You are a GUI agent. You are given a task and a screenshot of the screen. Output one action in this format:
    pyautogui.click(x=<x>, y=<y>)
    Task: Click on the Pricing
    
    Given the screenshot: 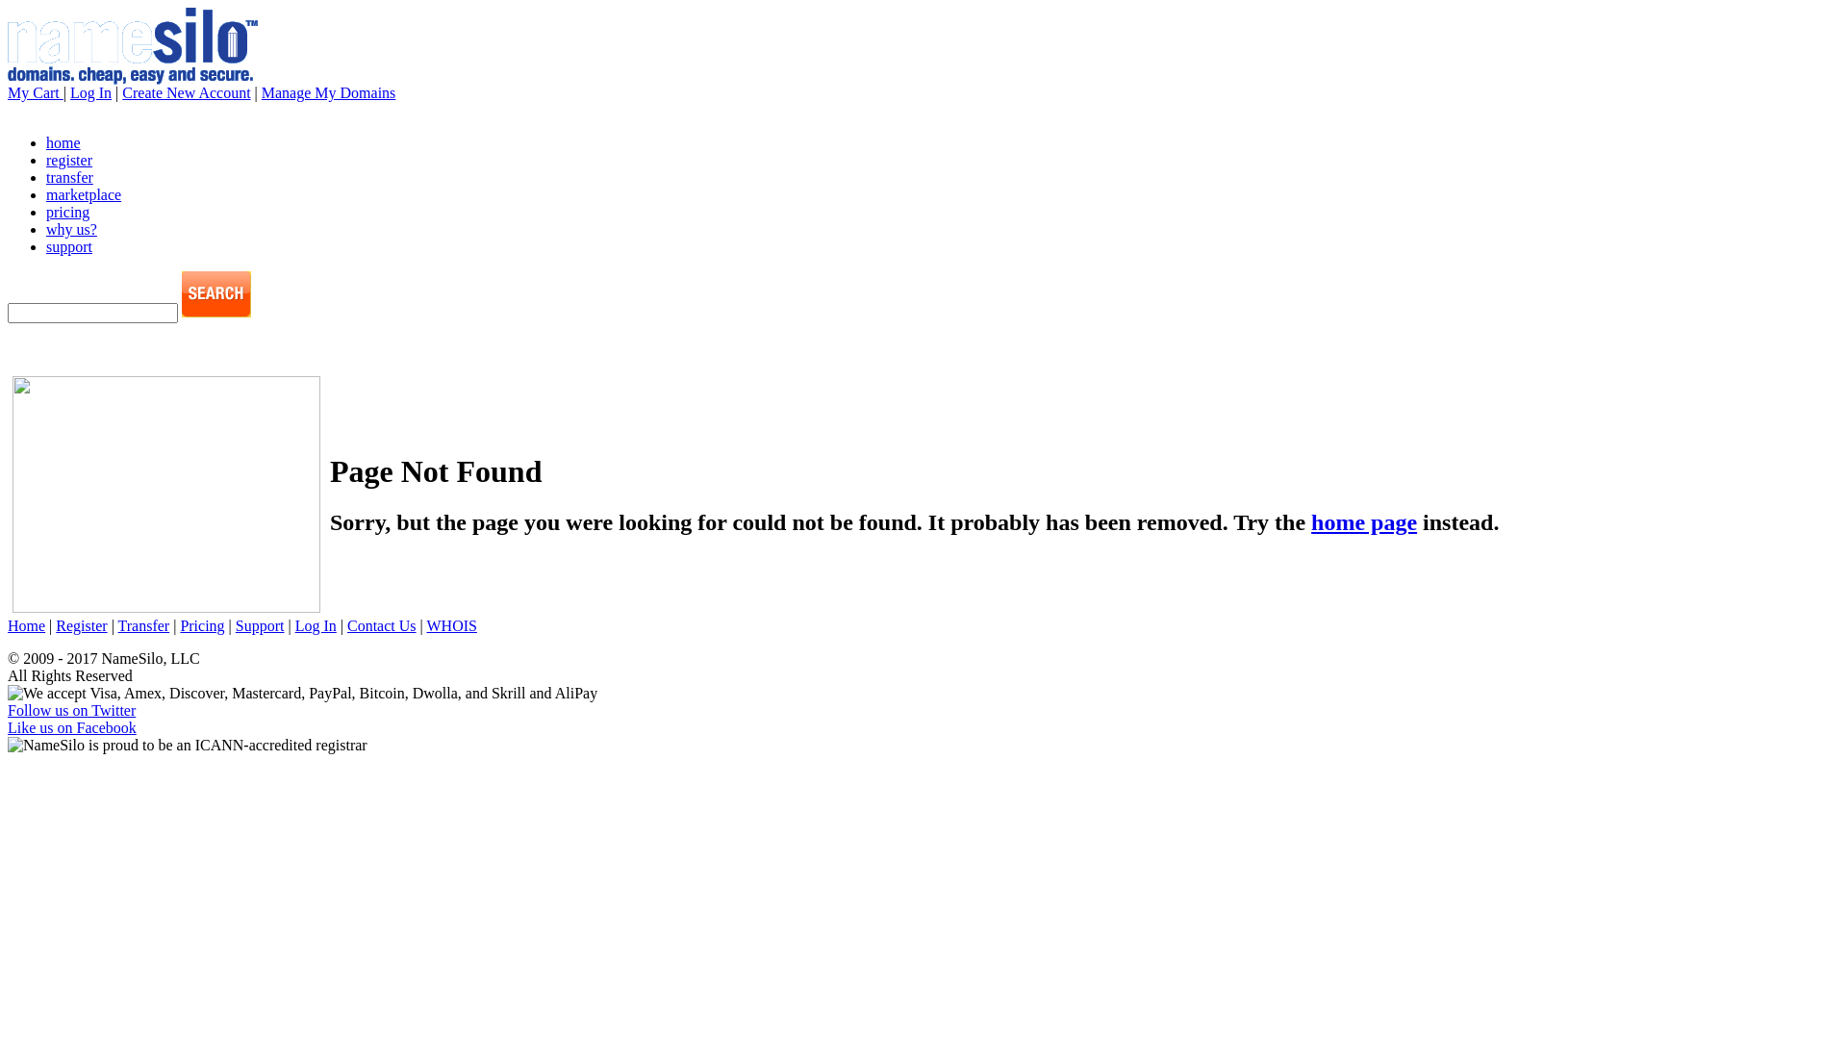 What is the action you would take?
    pyautogui.click(x=202, y=625)
    